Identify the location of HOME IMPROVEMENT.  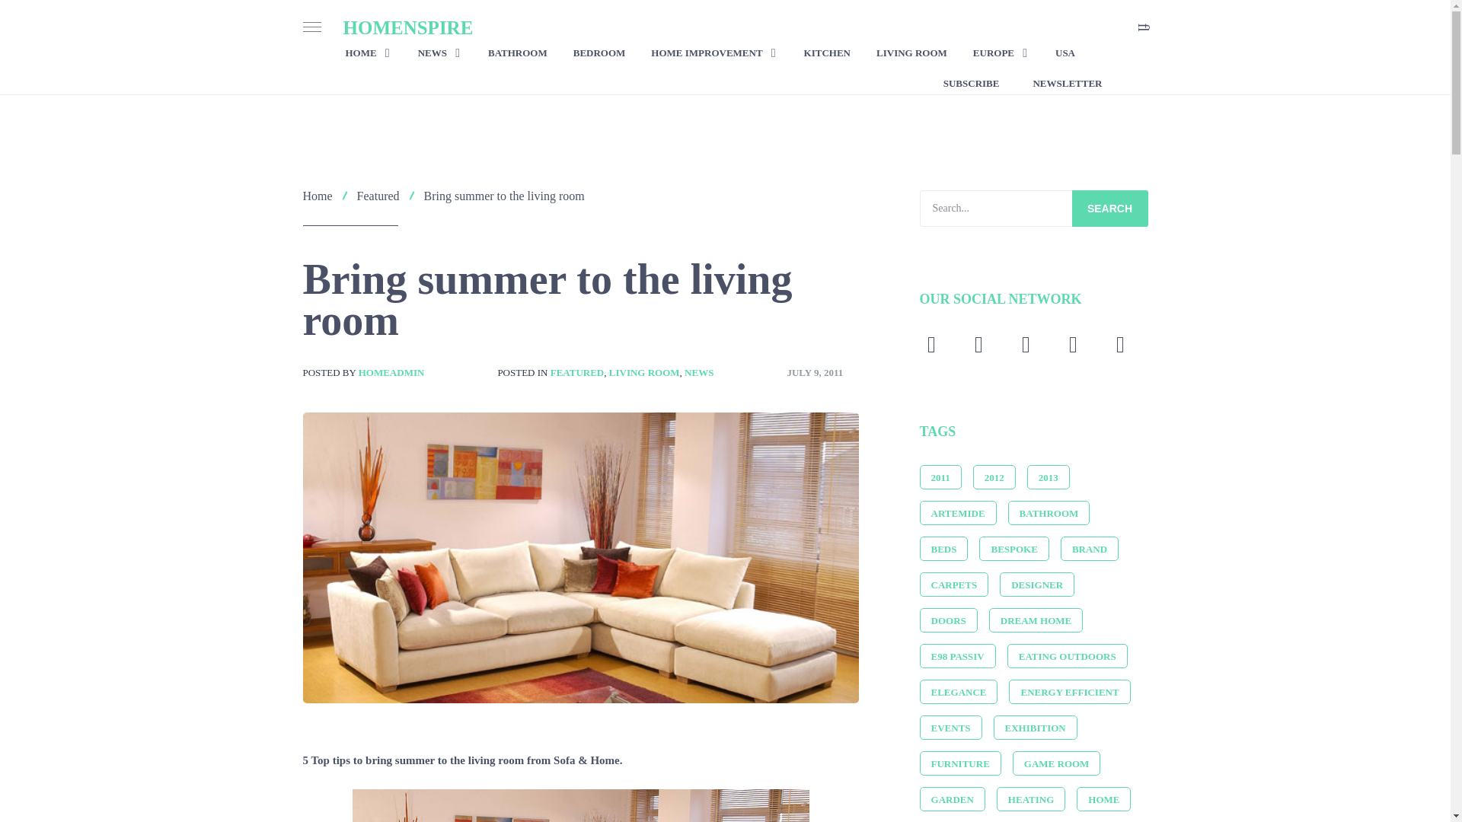
(714, 53).